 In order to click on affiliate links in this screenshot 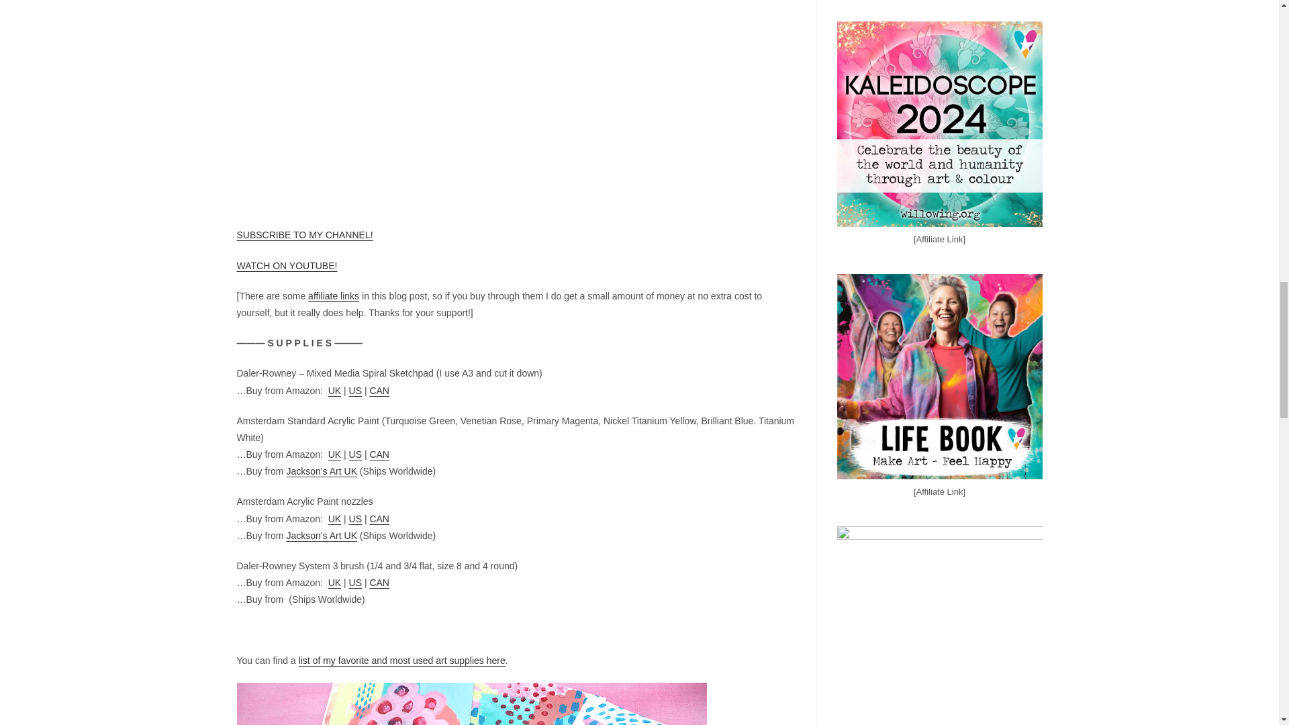, I will do `click(333, 296)`.